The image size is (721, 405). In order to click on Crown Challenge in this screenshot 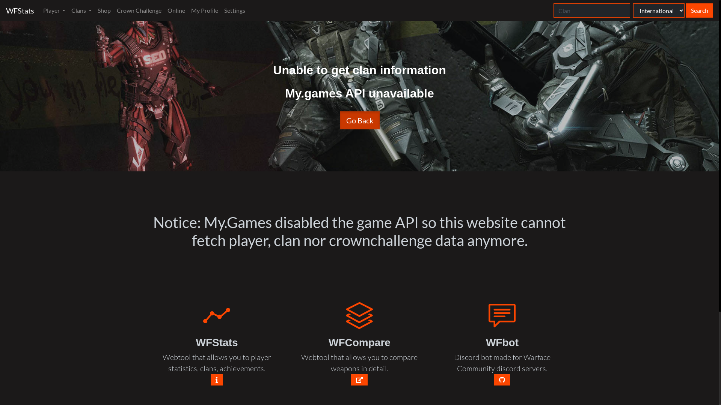, I will do `click(139, 10)`.